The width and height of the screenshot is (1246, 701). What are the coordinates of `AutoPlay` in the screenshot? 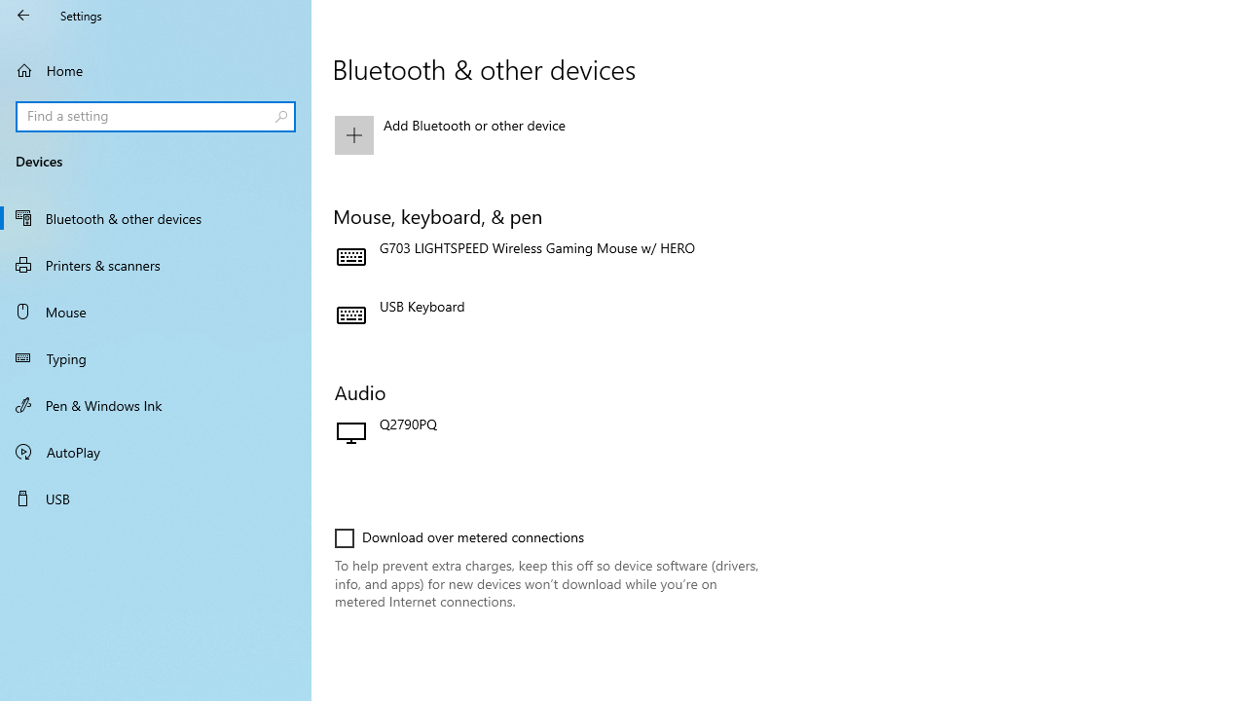 It's located at (156, 452).